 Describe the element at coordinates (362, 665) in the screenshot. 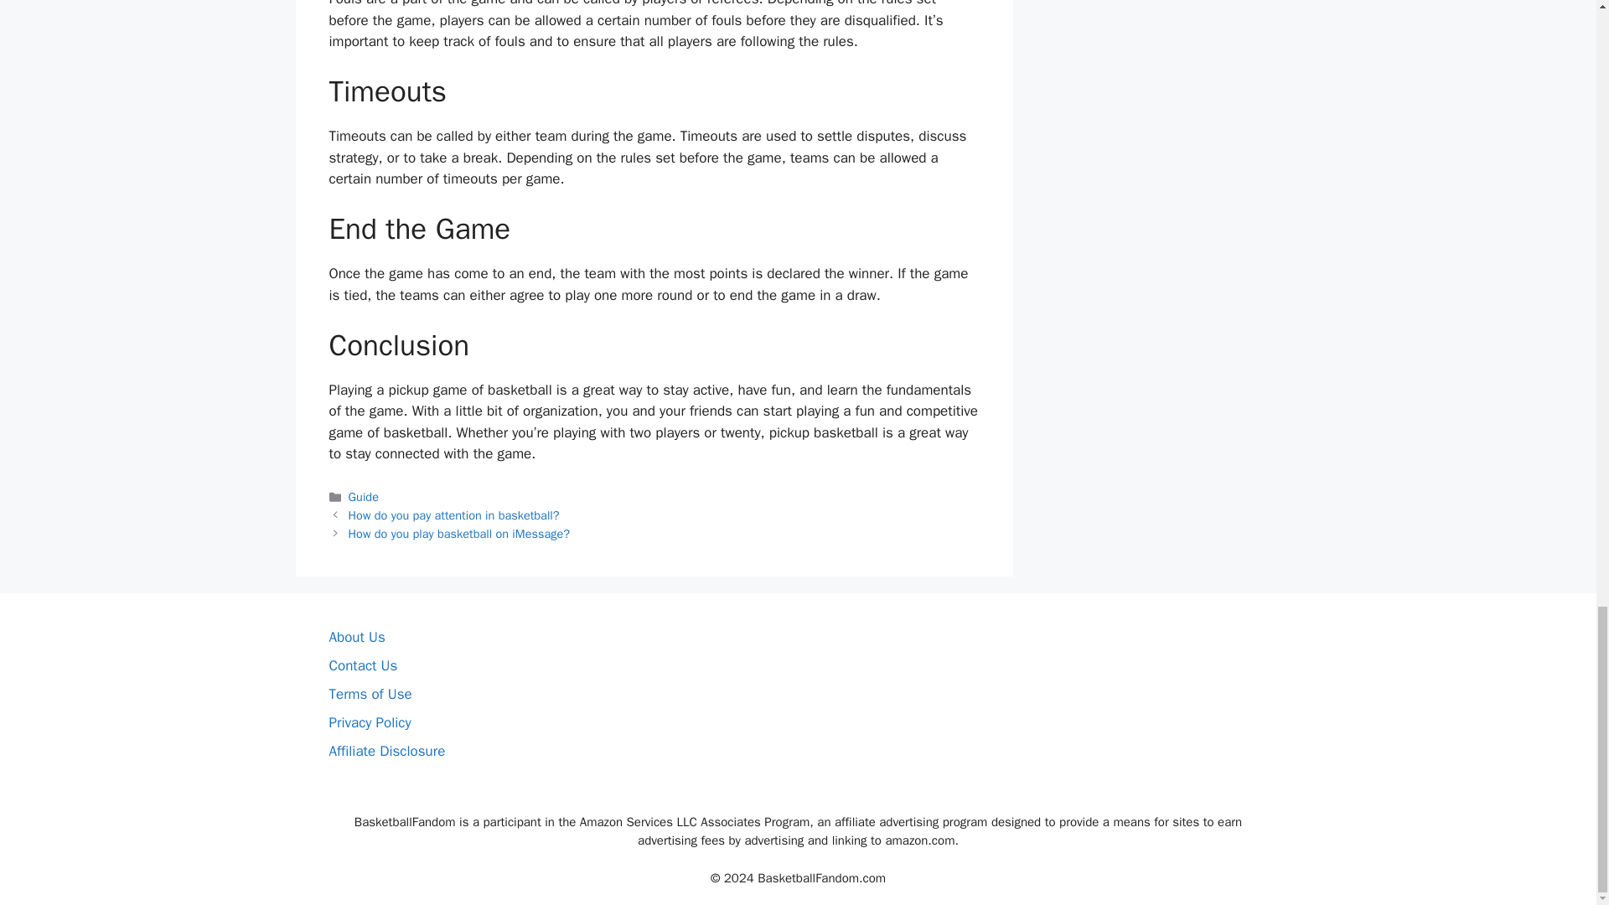

I see `Contact Us` at that location.